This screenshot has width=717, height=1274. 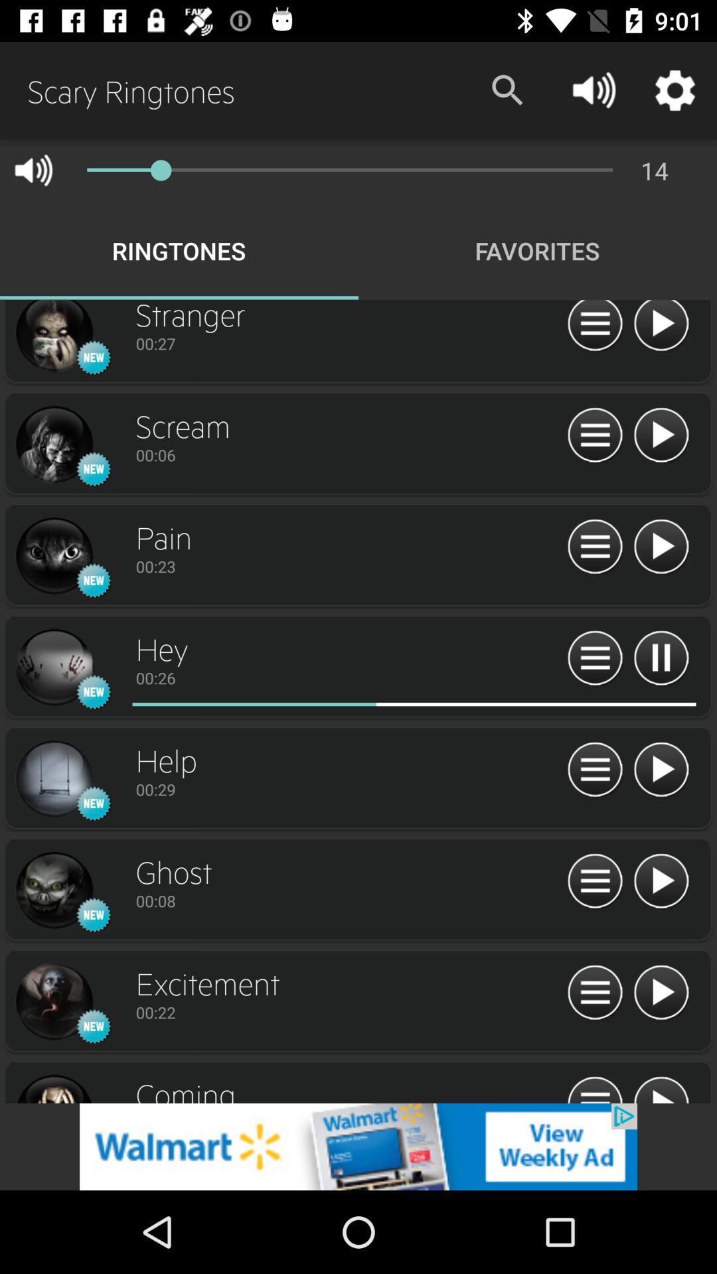 I want to click on go to queue option, so click(x=595, y=770).